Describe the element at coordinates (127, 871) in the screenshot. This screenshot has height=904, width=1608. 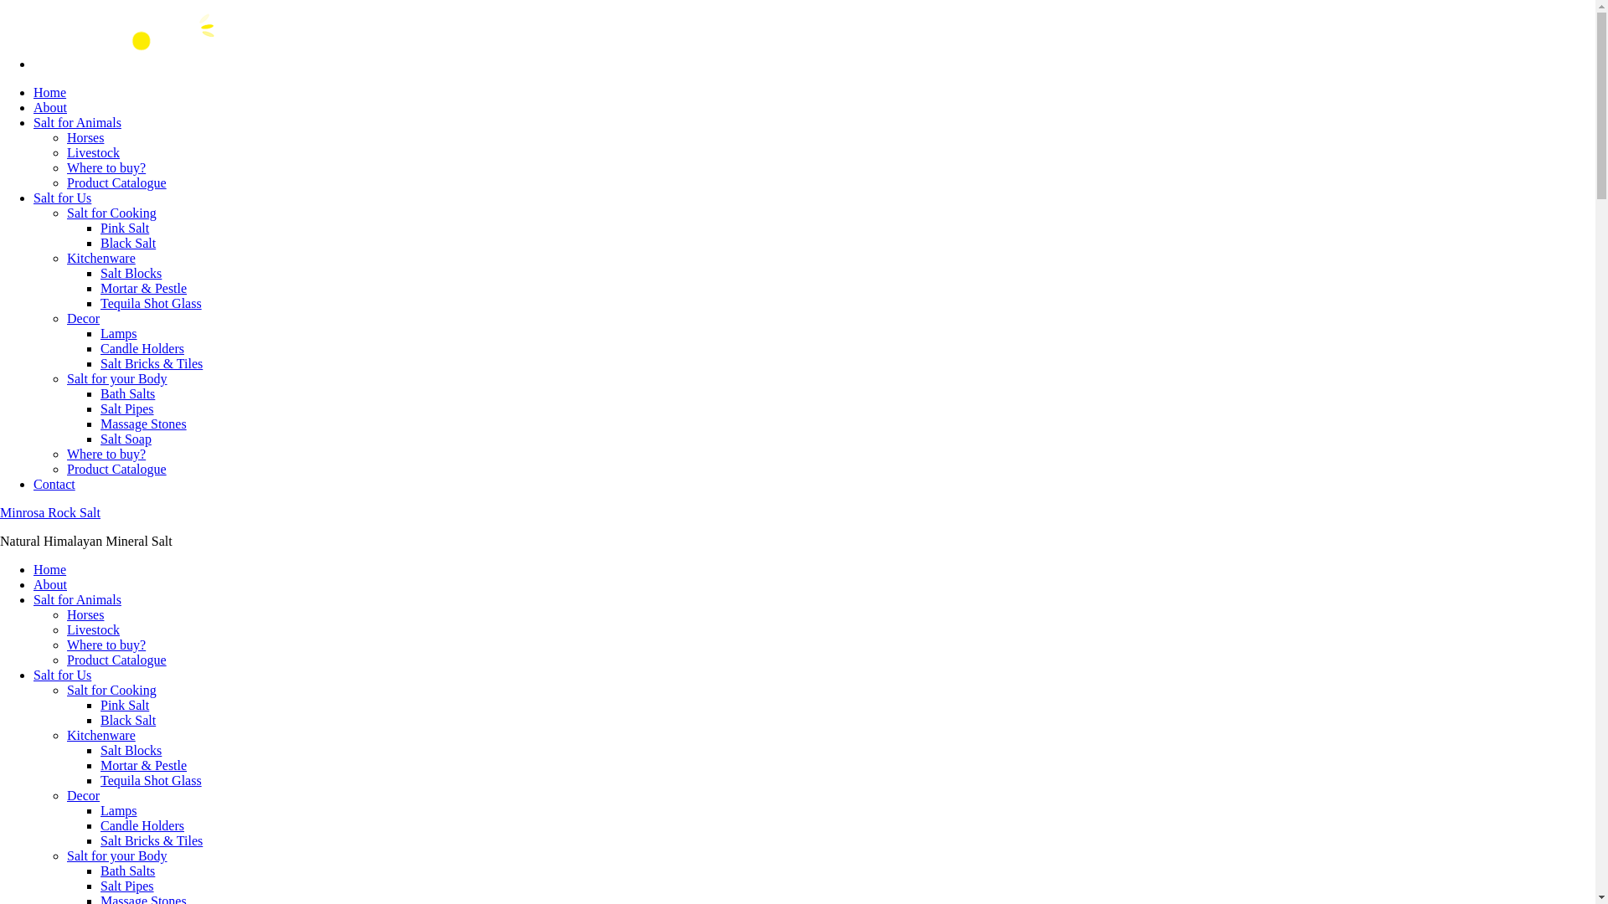
I see `Bath Salts` at that location.